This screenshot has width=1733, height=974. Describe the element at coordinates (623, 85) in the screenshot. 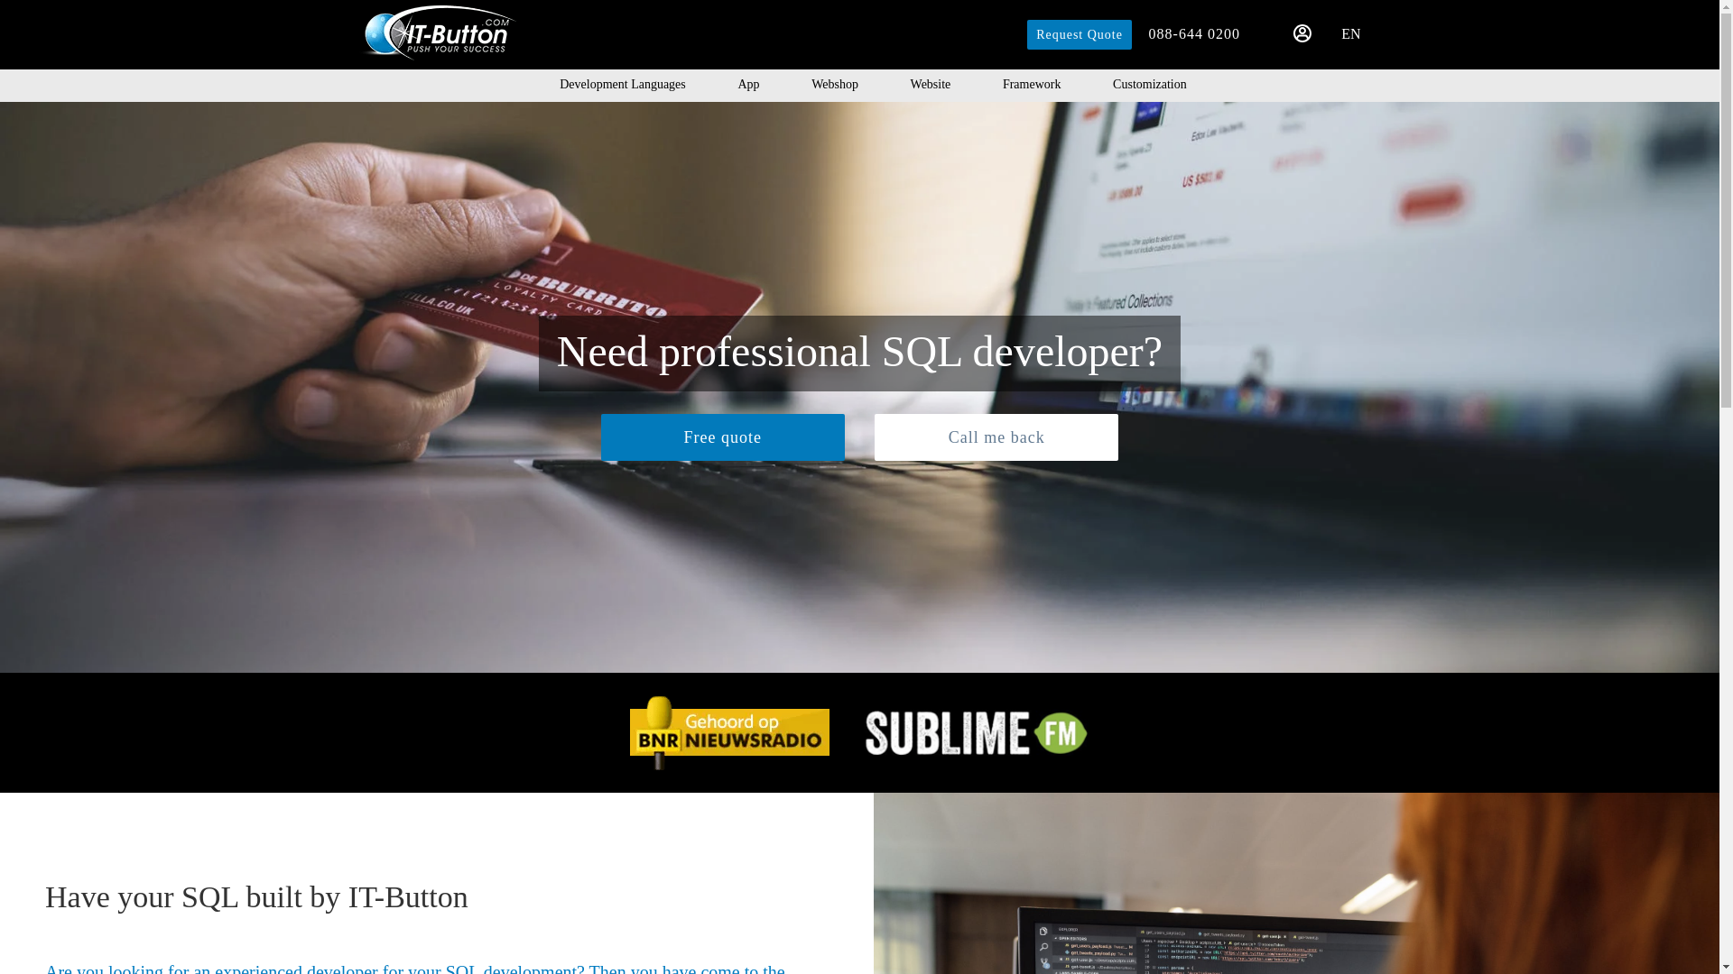

I see `Development Languages` at that location.